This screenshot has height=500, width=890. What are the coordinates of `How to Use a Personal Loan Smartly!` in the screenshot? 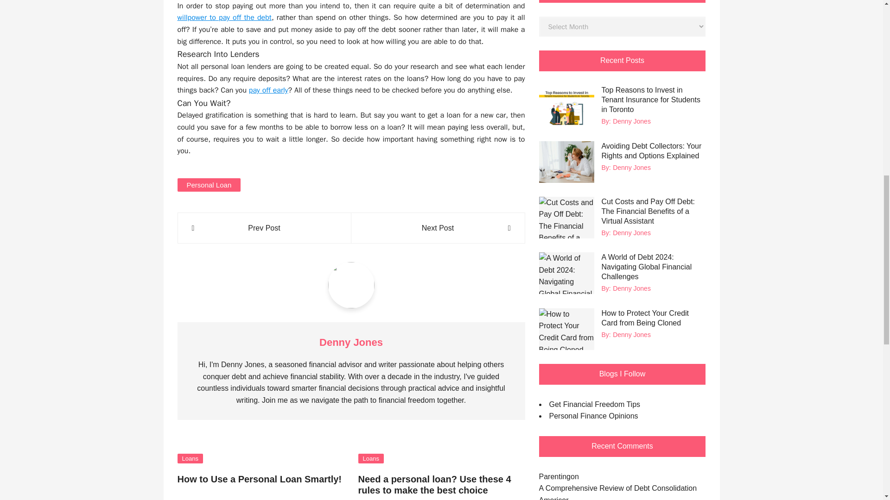 It's located at (260, 479).